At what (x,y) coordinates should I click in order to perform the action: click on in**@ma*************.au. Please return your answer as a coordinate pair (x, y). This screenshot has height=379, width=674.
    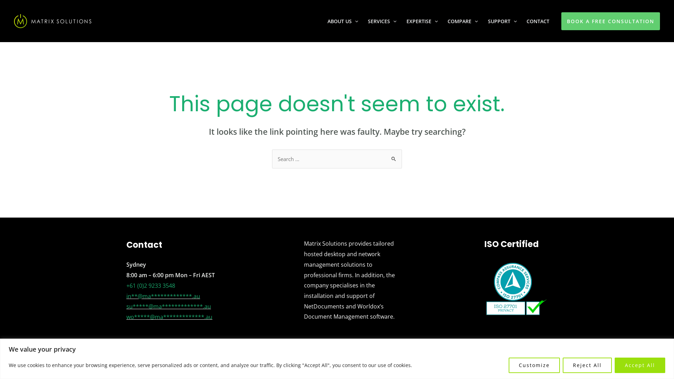
    Looking at the image, I should click on (163, 296).